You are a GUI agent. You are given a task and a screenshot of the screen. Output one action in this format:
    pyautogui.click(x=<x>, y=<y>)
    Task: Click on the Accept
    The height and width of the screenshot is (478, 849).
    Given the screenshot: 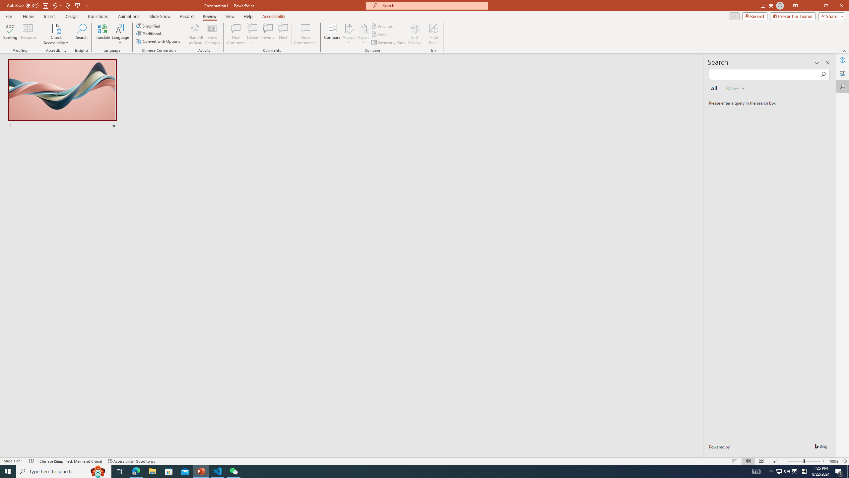 What is the action you would take?
    pyautogui.click(x=349, y=34)
    